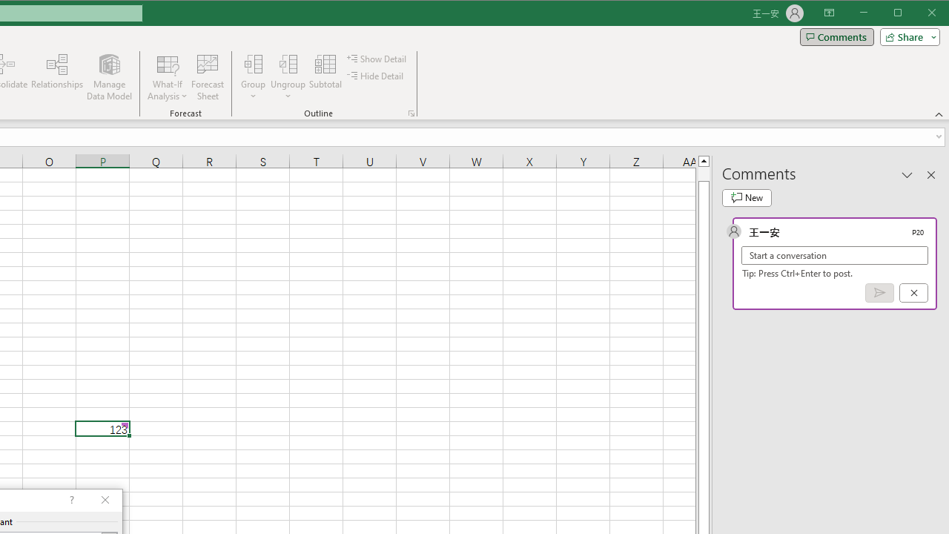 The image size is (949, 534). I want to click on Start a conversation, so click(835, 255).